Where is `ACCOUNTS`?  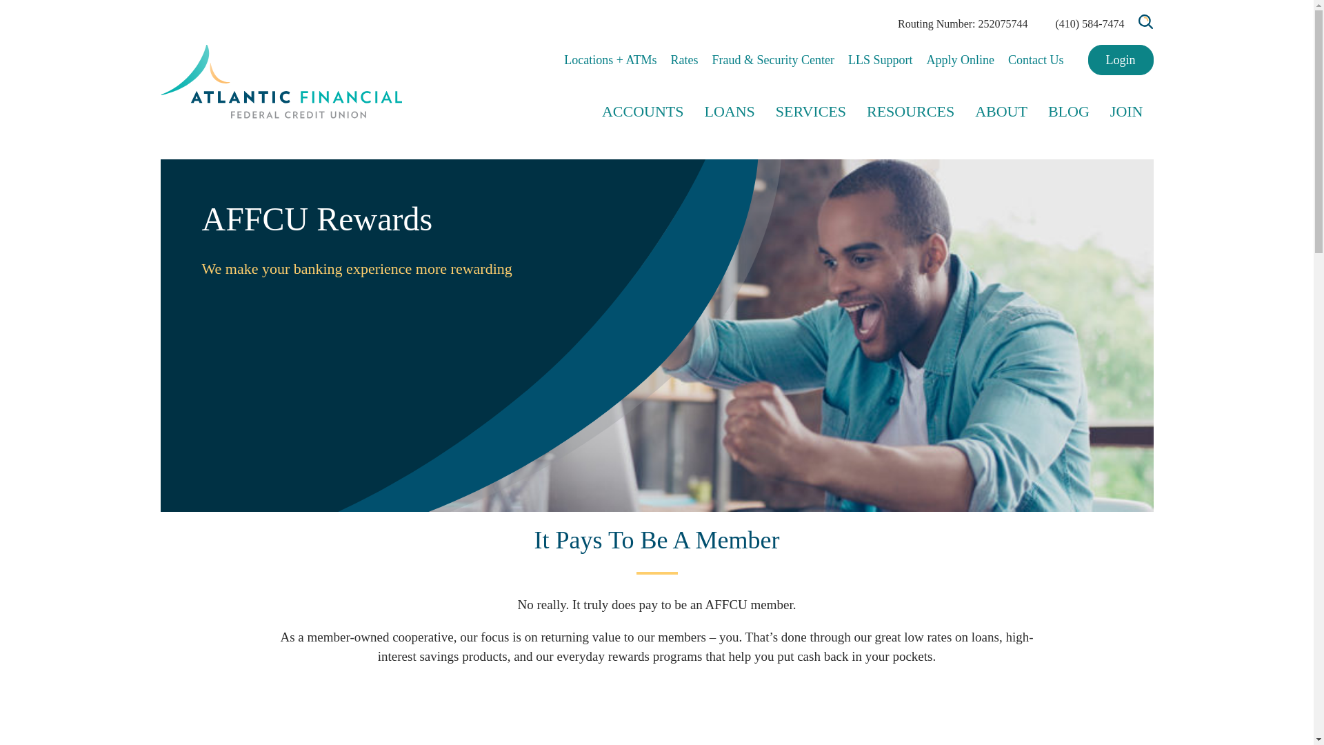 ACCOUNTS is located at coordinates (643, 132).